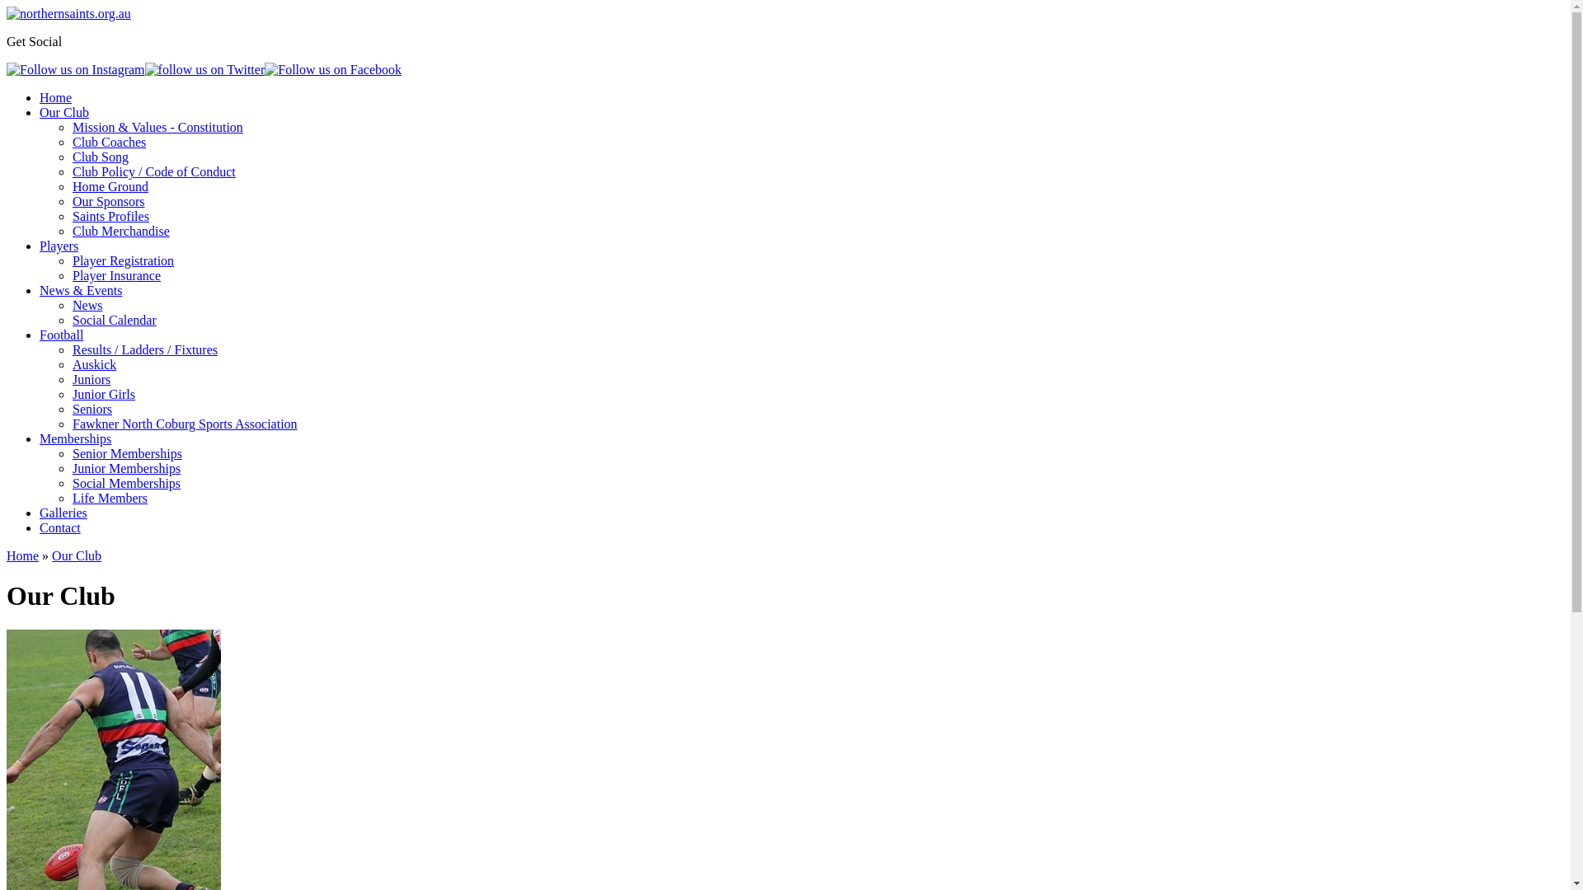  What do you see at coordinates (59, 246) in the screenshot?
I see `Players` at bounding box center [59, 246].